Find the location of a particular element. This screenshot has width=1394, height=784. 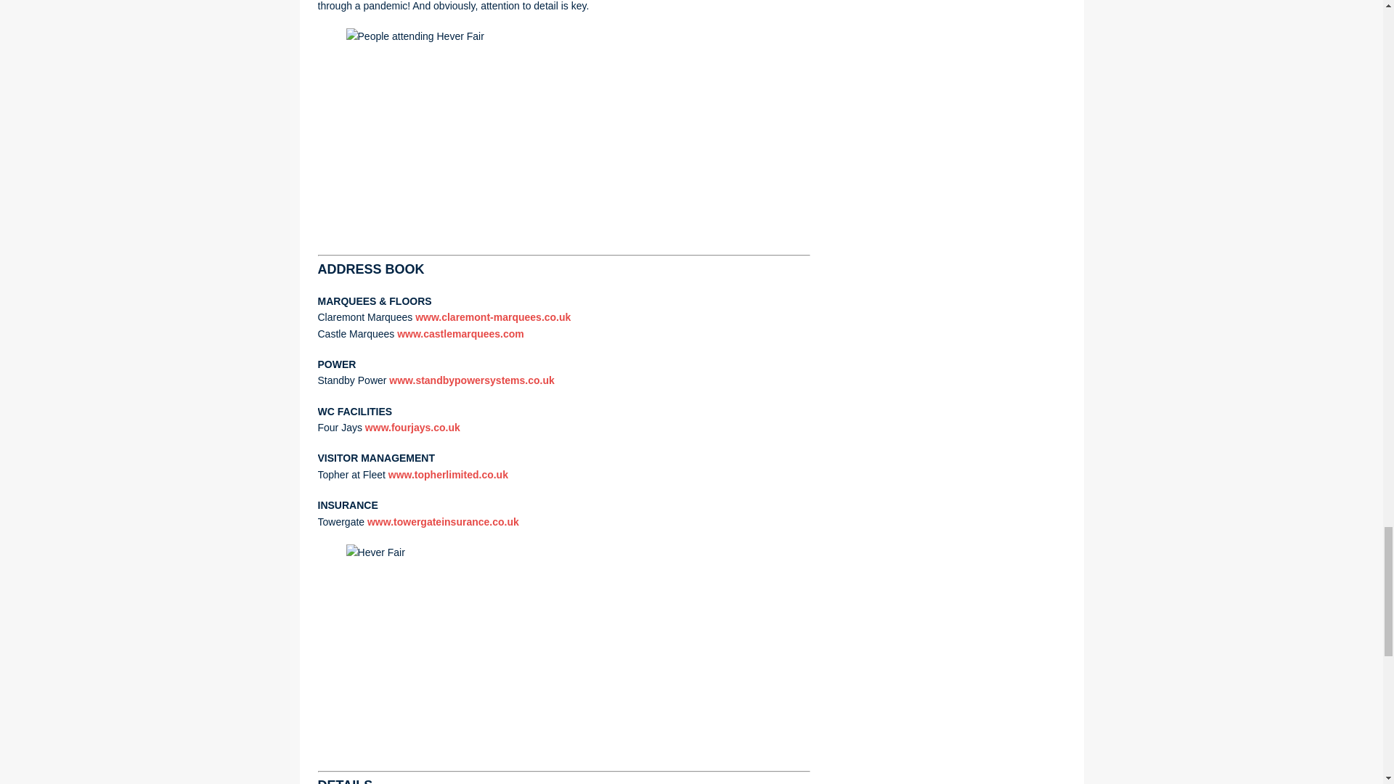

www.towergateinsurance.co.uk is located at coordinates (443, 521).